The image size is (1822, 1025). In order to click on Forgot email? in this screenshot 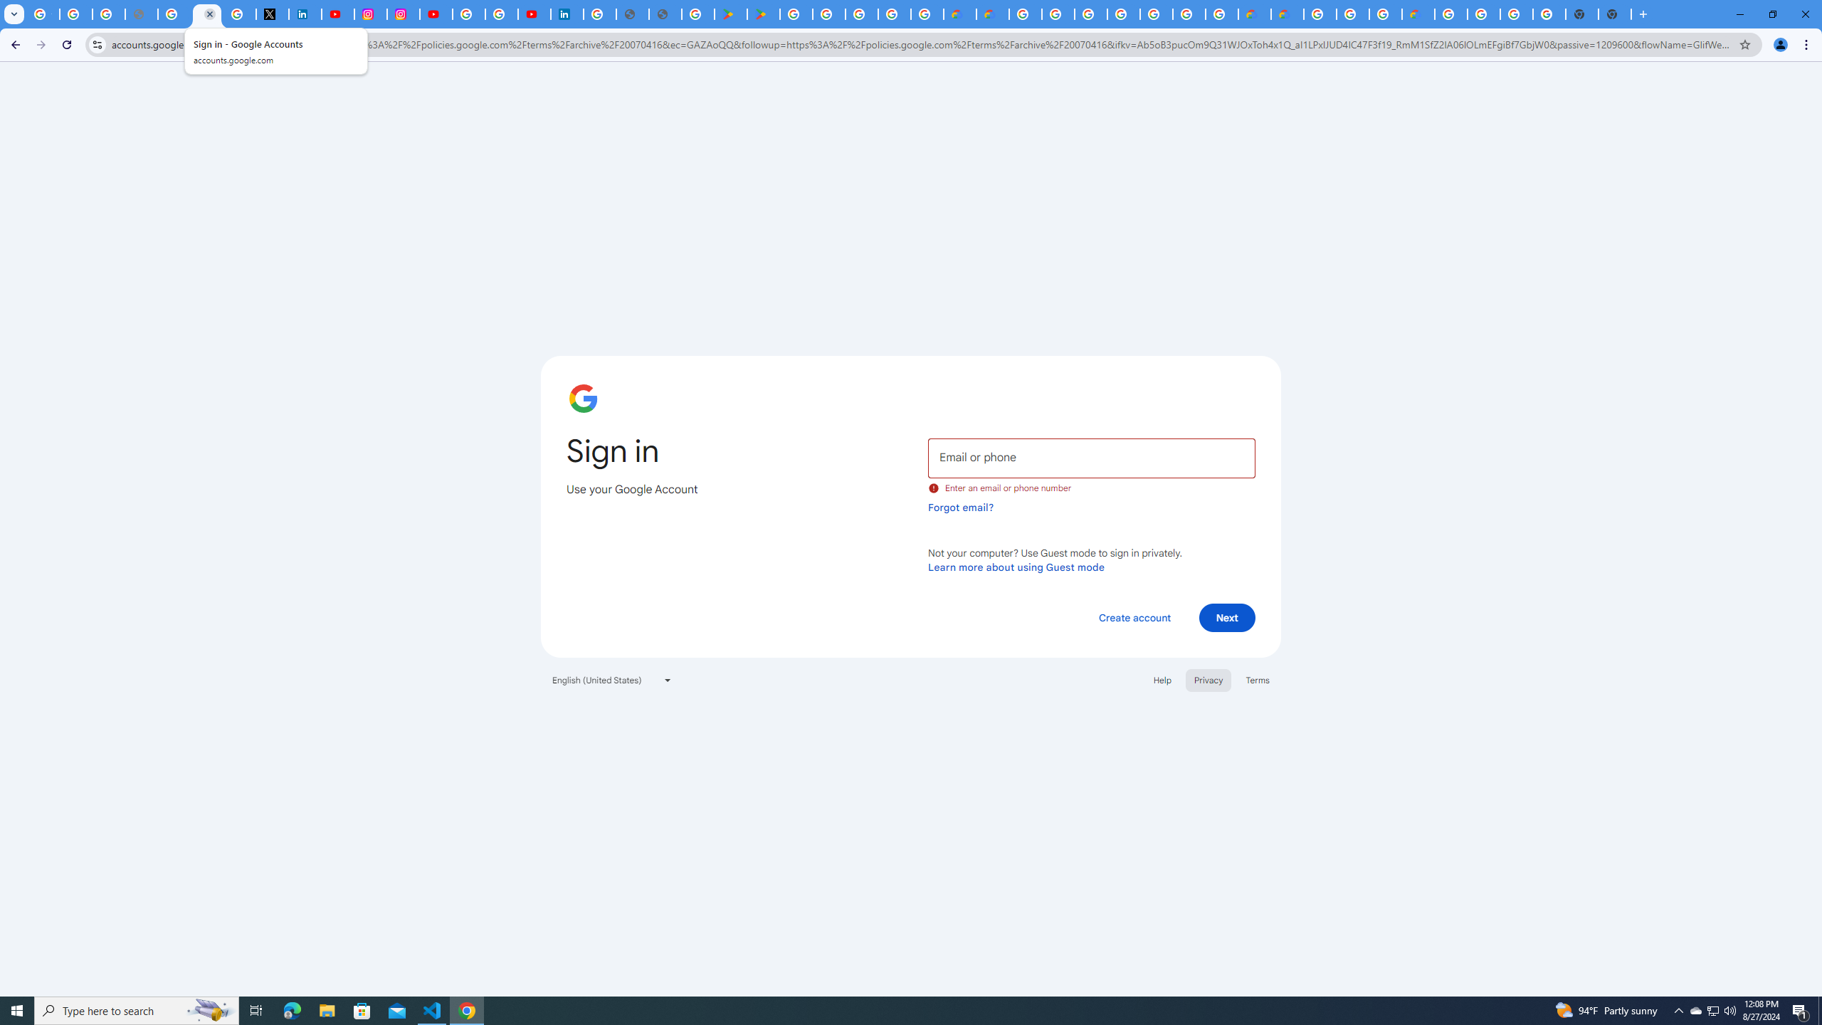, I will do `click(961, 507)`.